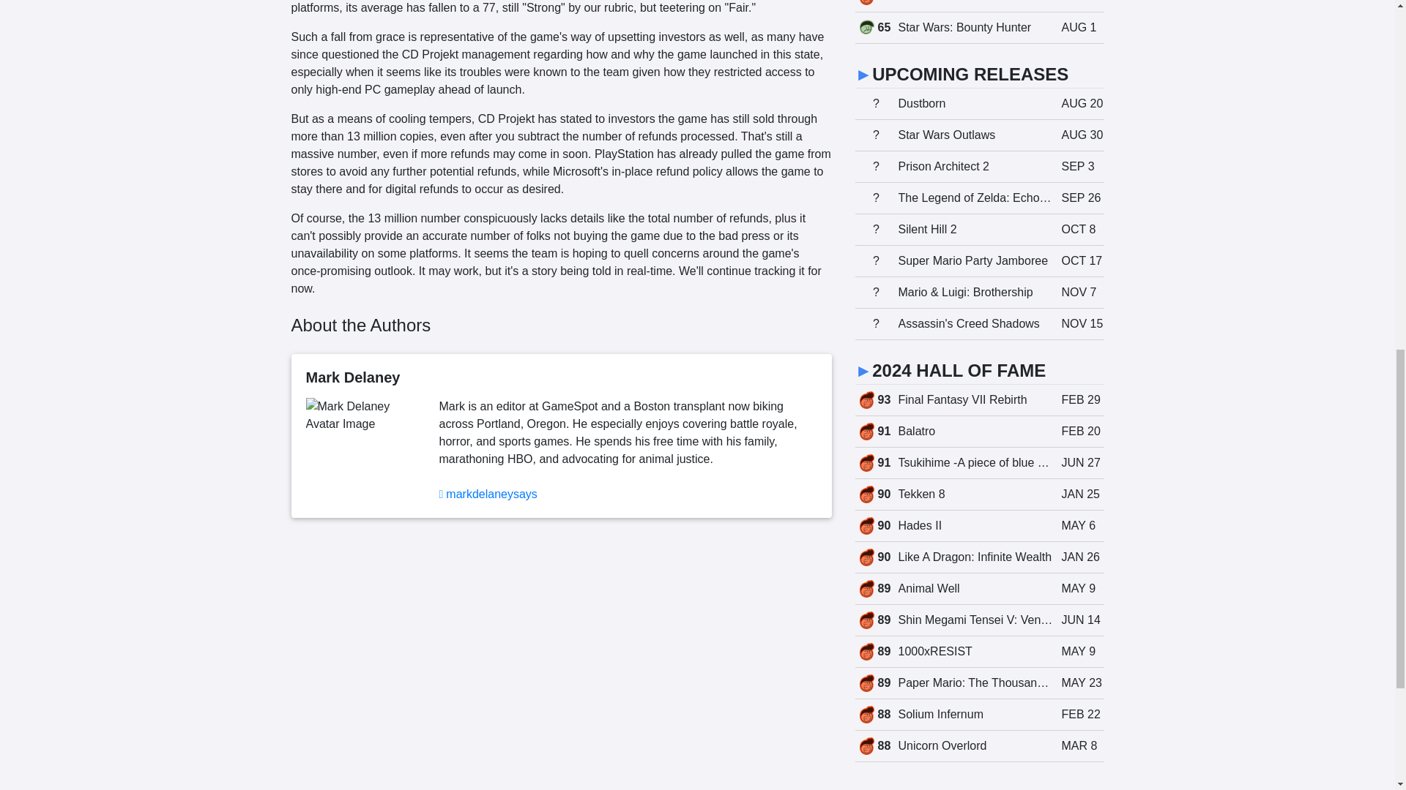  I want to click on markdelaneysays, so click(491, 494).